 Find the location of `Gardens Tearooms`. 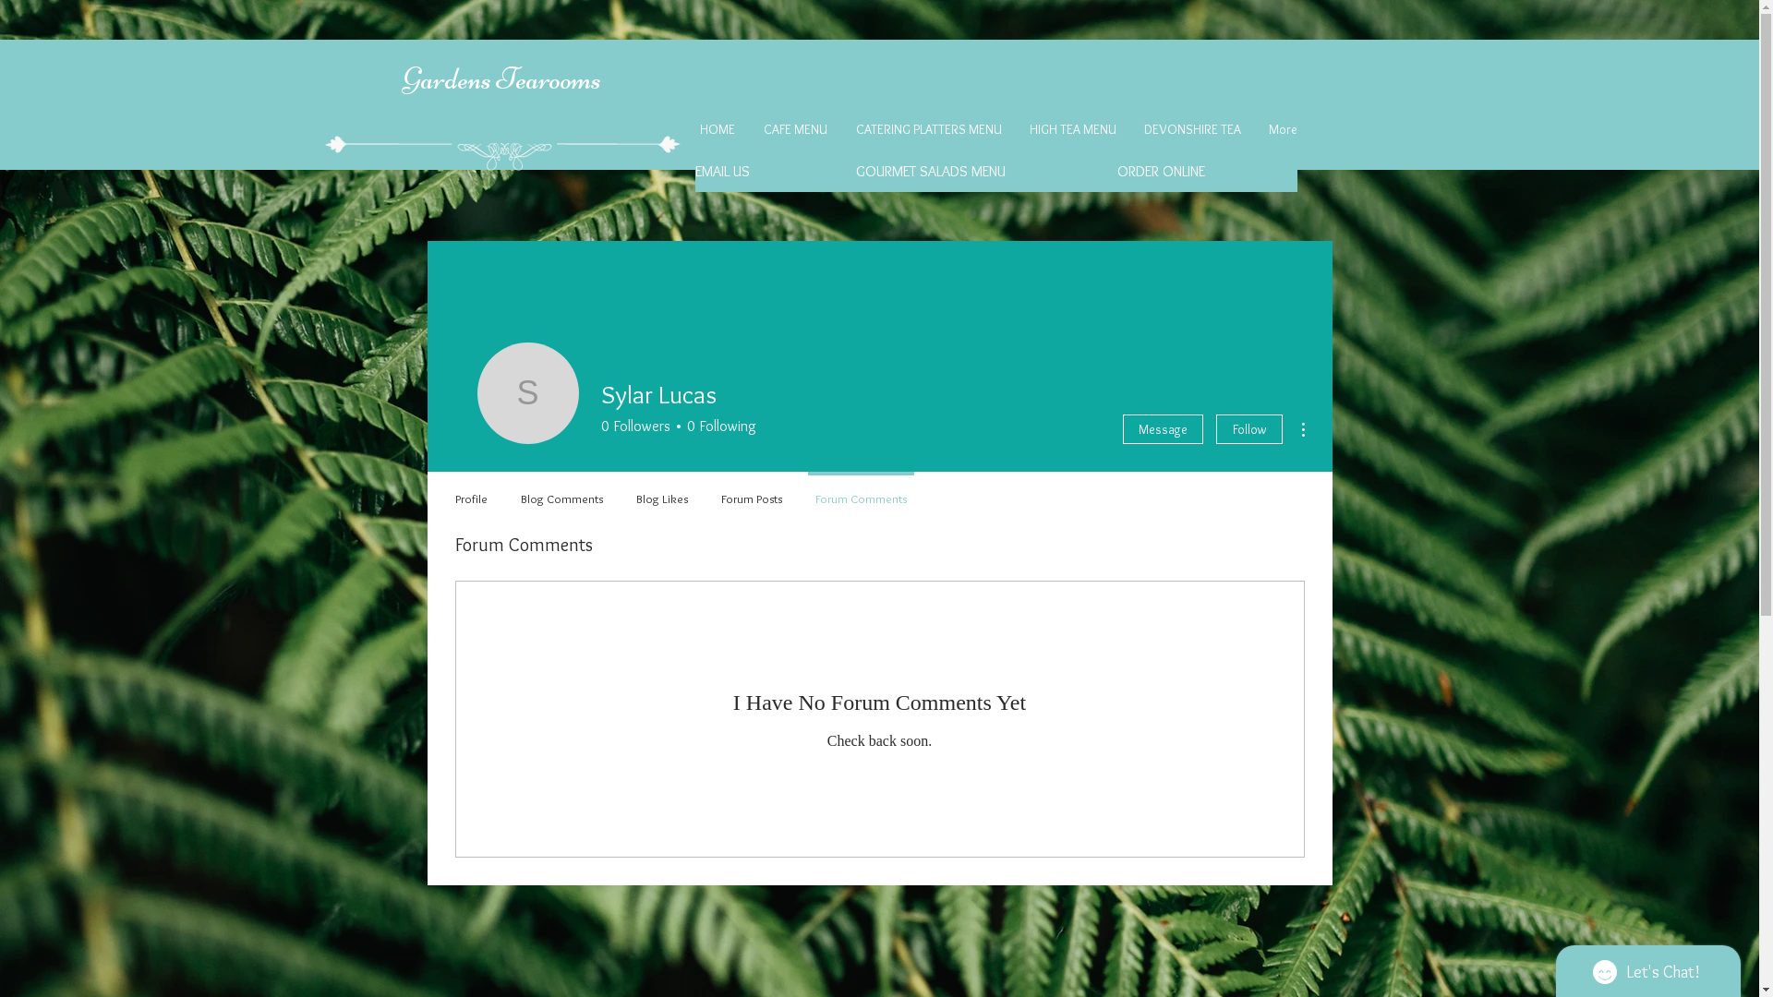

Gardens Tearooms is located at coordinates (502, 79).